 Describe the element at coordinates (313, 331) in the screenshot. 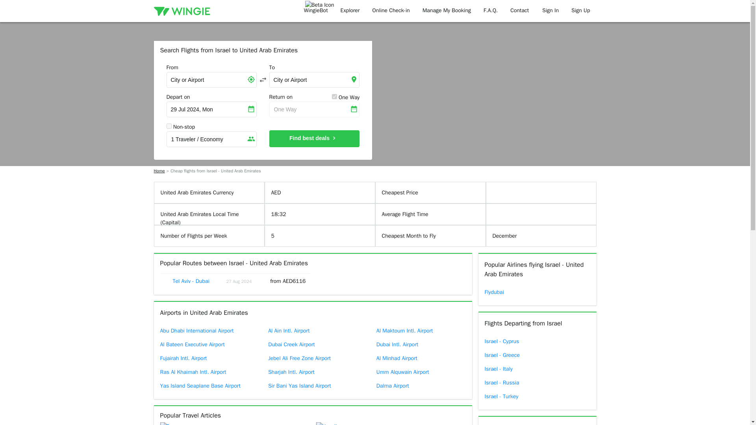

I see `Al Ain Intl. Airport` at that location.